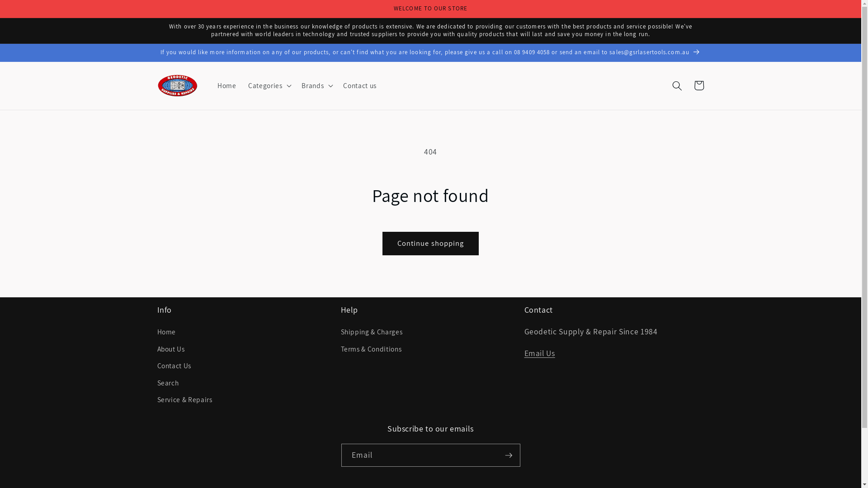  I want to click on Contact Us, so click(175, 366).